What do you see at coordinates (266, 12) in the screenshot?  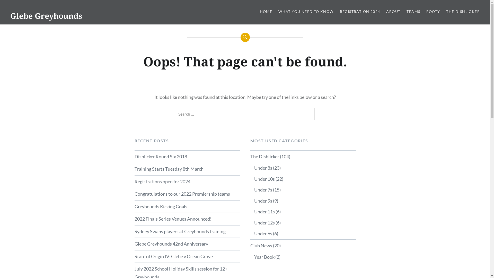 I see `HOME` at bounding box center [266, 12].